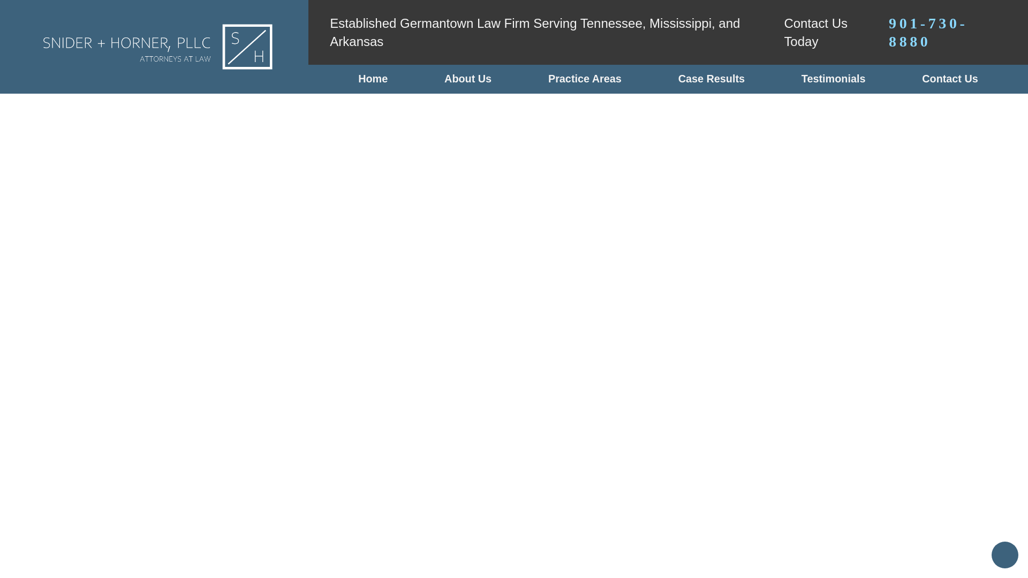 The height and width of the screenshot is (578, 1028). What do you see at coordinates (585, 79) in the screenshot?
I see `Practice Areas` at bounding box center [585, 79].